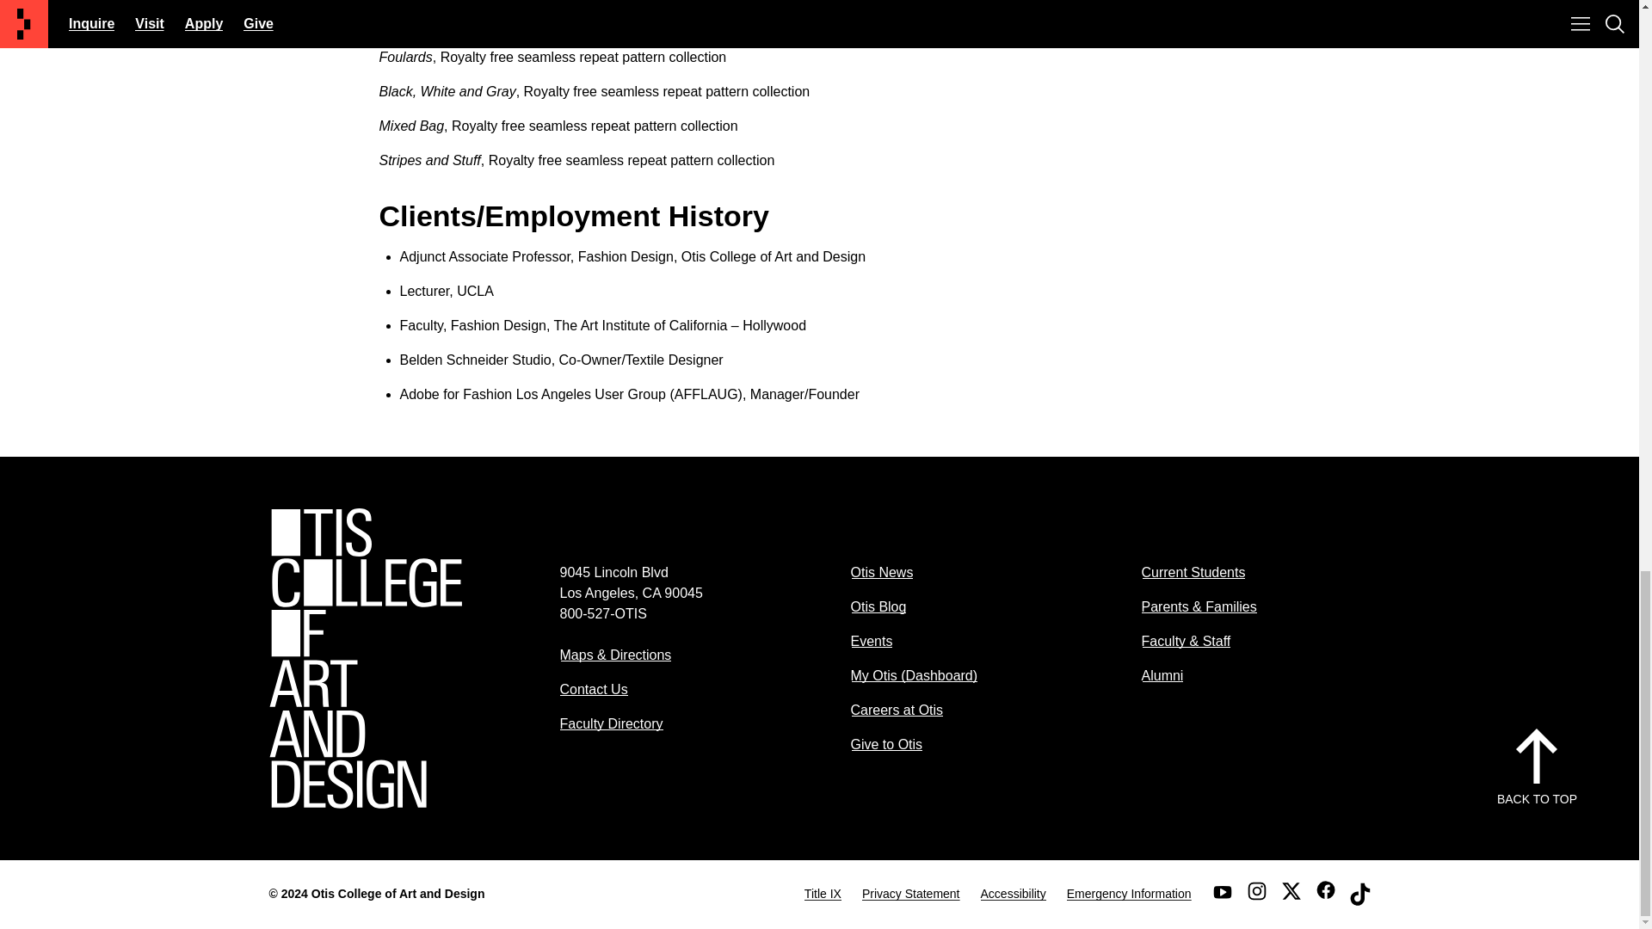  Describe the element at coordinates (878, 606) in the screenshot. I see `Otis Blog` at that location.